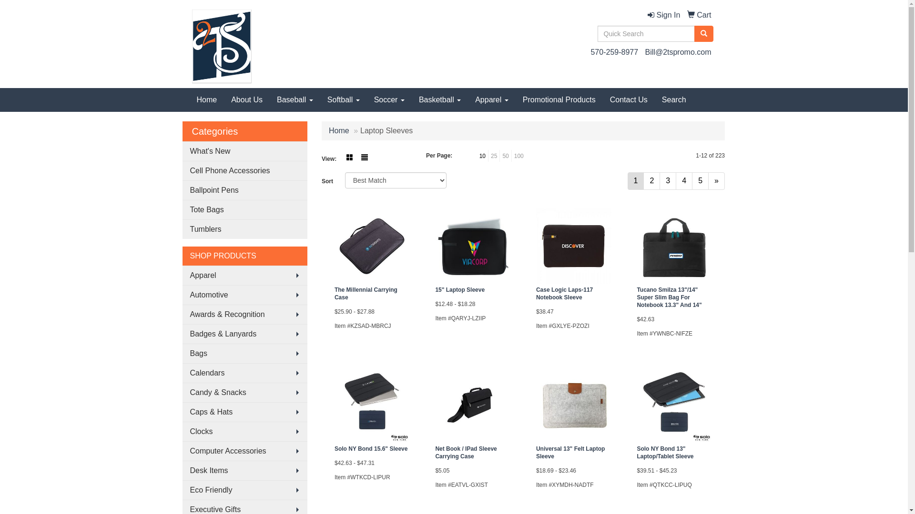 The image size is (915, 514). What do you see at coordinates (245, 151) in the screenshot?
I see `What's New` at bounding box center [245, 151].